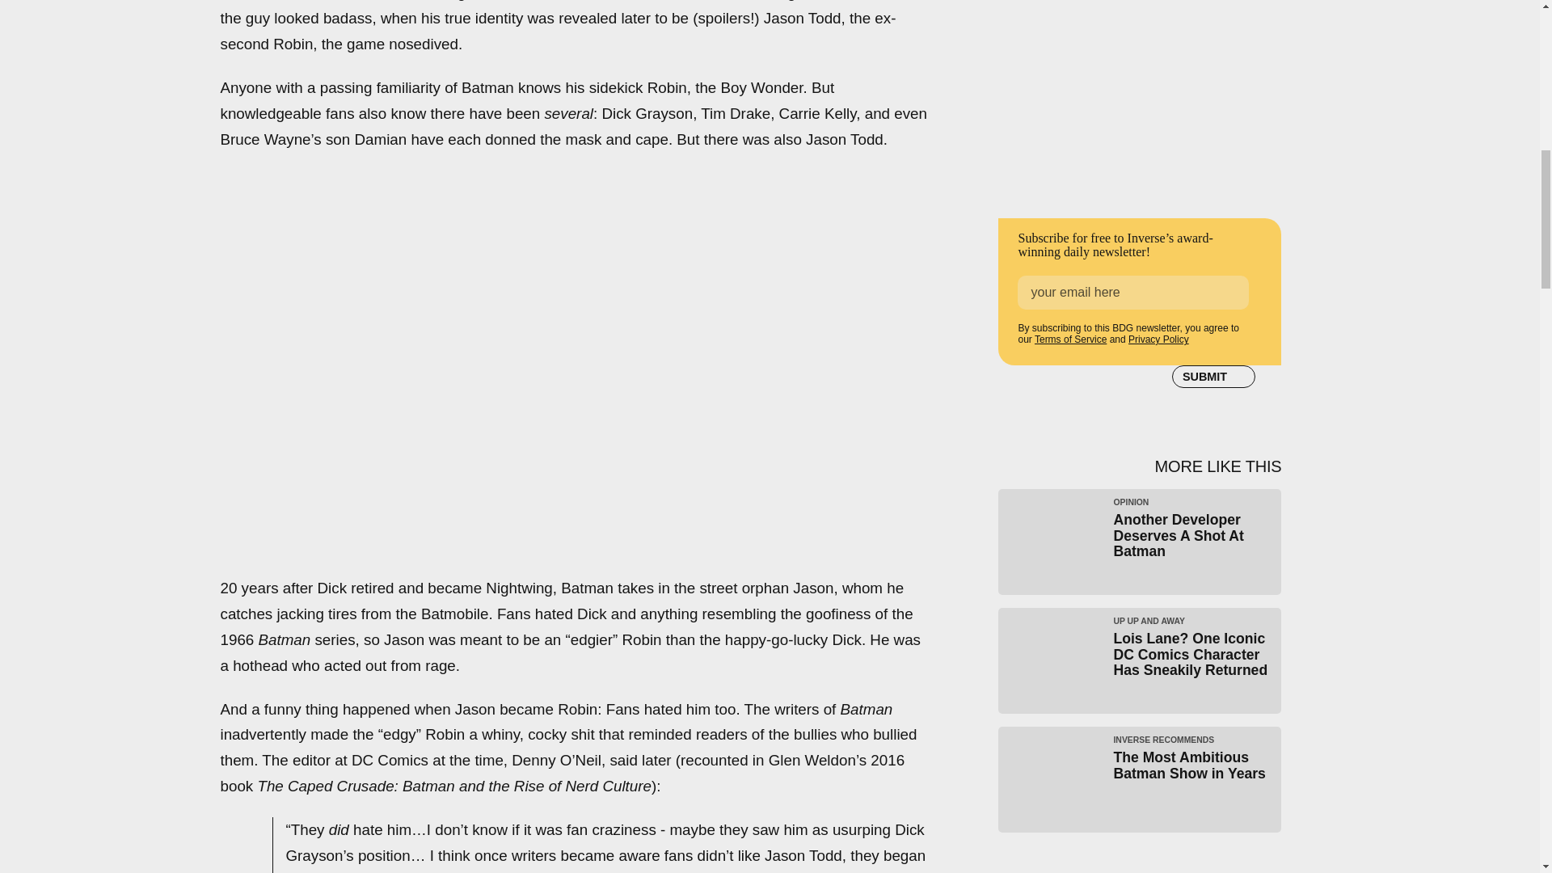 Image resolution: width=1552 pixels, height=873 pixels. Describe the element at coordinates (1140, 779) in the screenshot. I see `SUBMIT` at that location.